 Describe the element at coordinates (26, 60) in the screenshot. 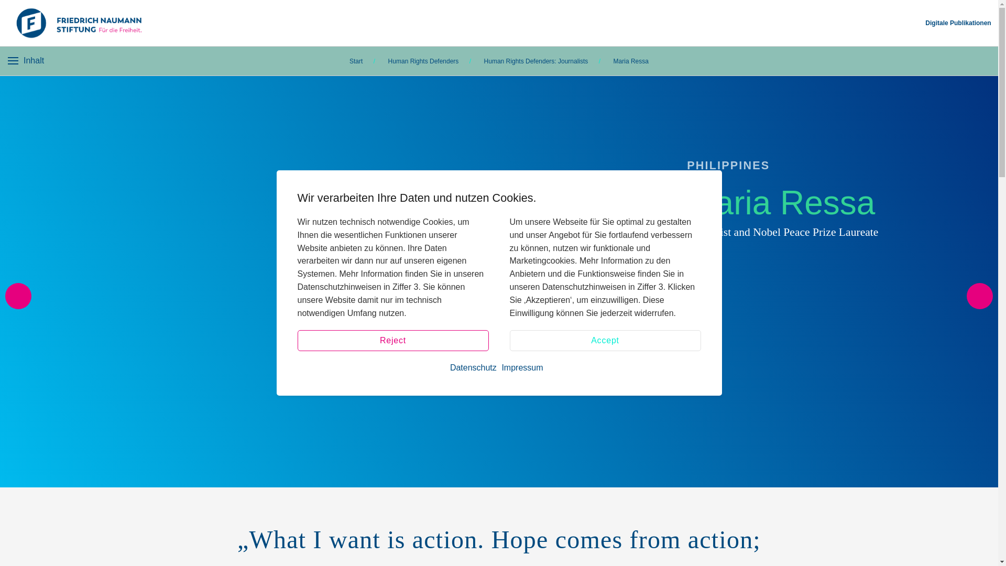

I see `Inhalt` at that location.